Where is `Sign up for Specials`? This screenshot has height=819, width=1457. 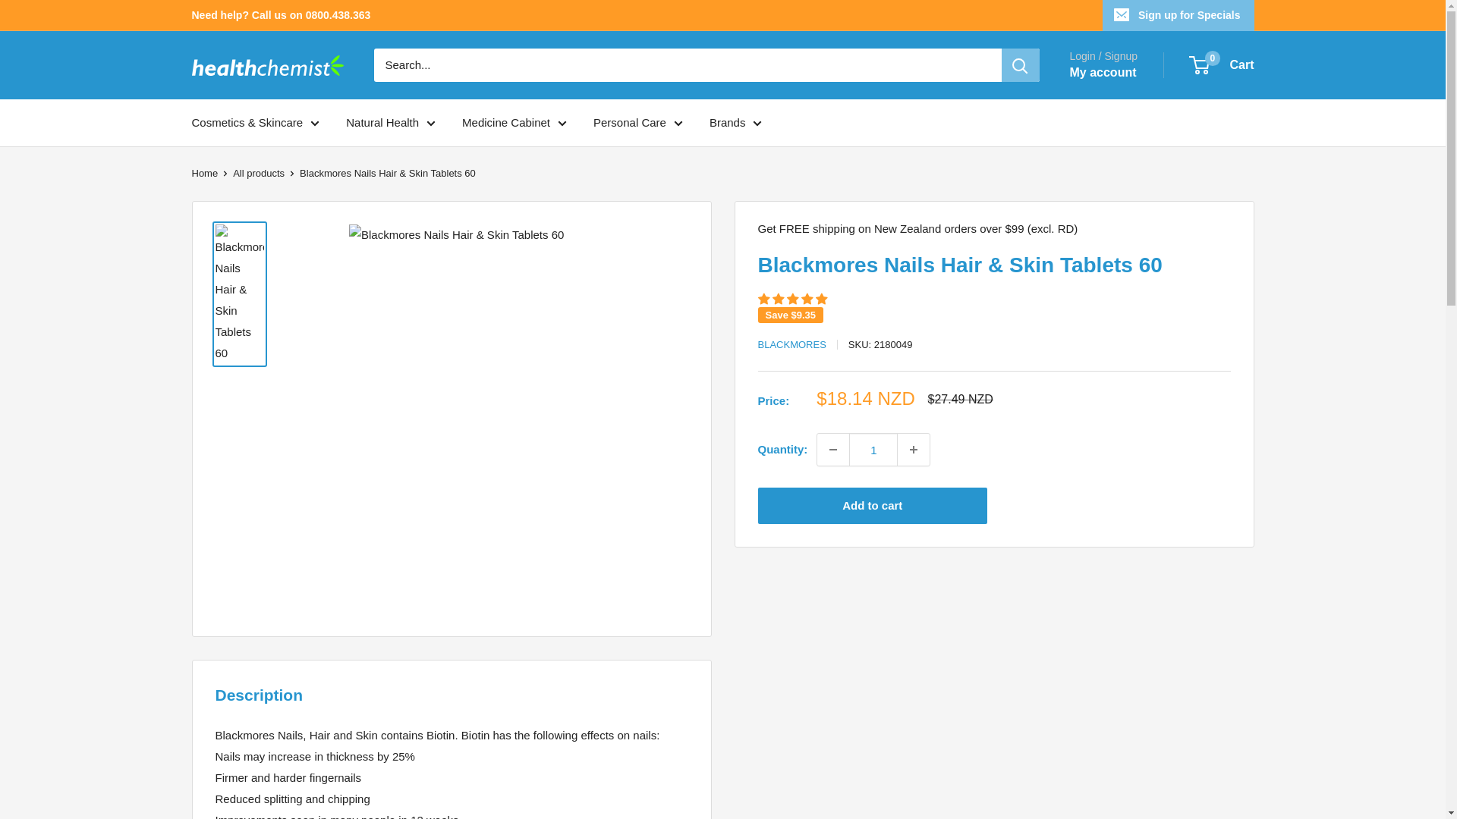 Sign up for Specials is located at coordinates (1179, 15).